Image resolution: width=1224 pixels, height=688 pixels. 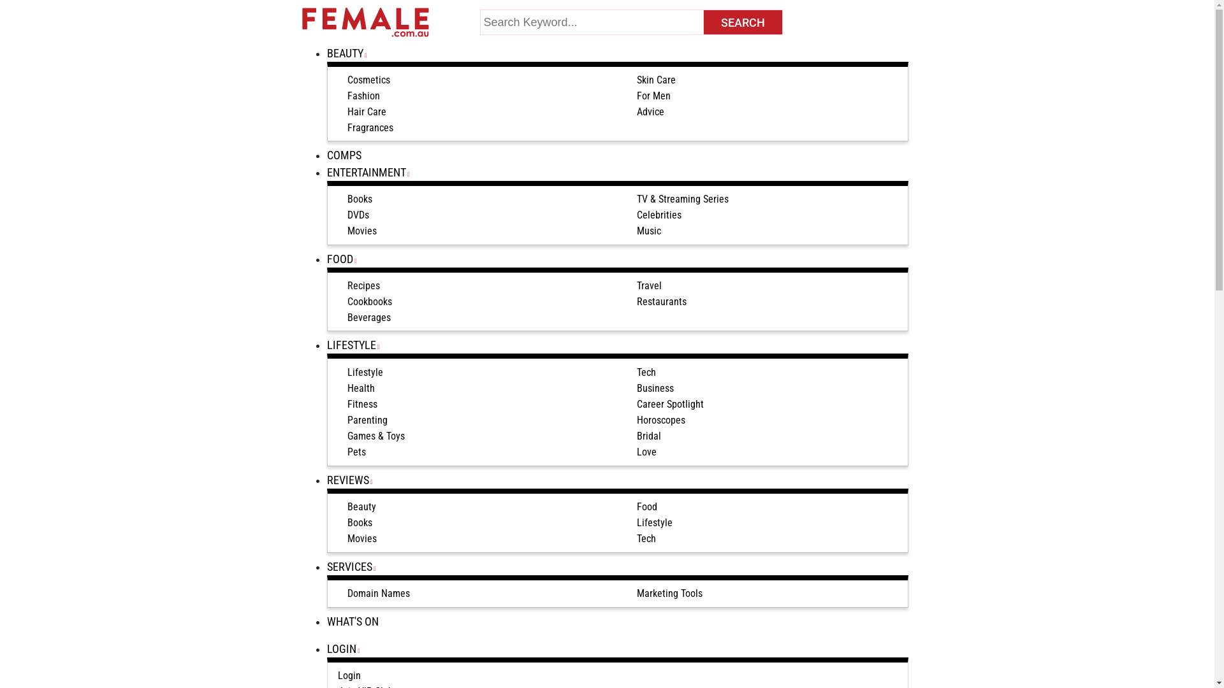 What do you see at coordinates (347, 649) in the screenshot?
I see `LOGIN` at bounding box center [347, 649].